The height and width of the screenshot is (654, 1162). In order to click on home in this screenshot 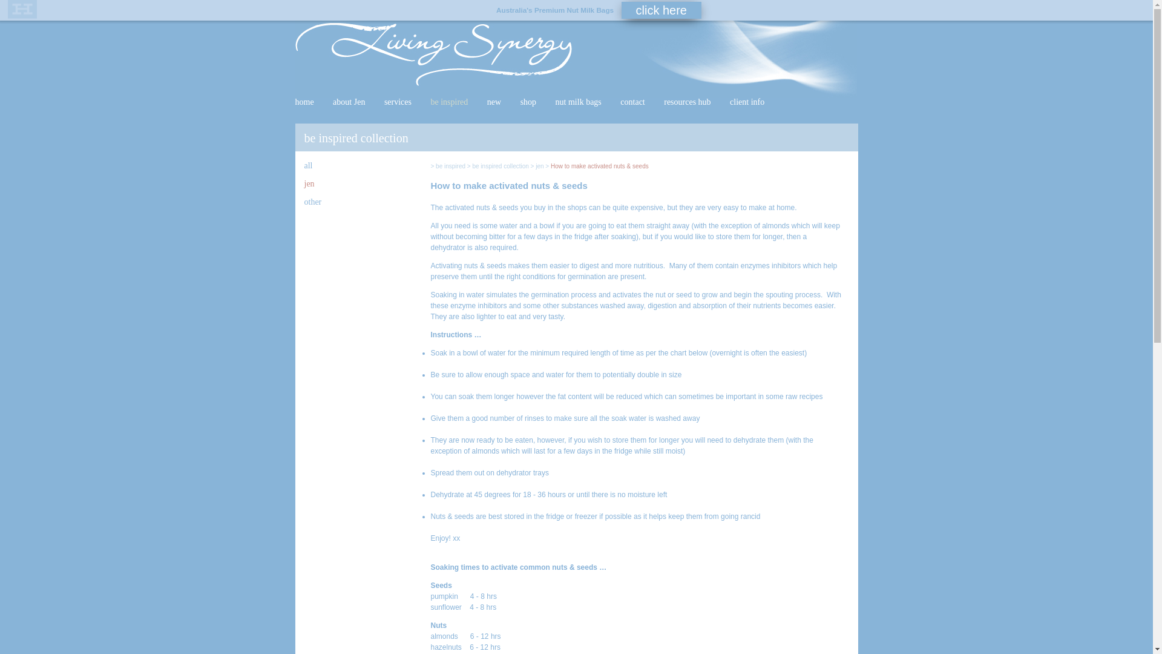, I will do `click(305, 102)`.